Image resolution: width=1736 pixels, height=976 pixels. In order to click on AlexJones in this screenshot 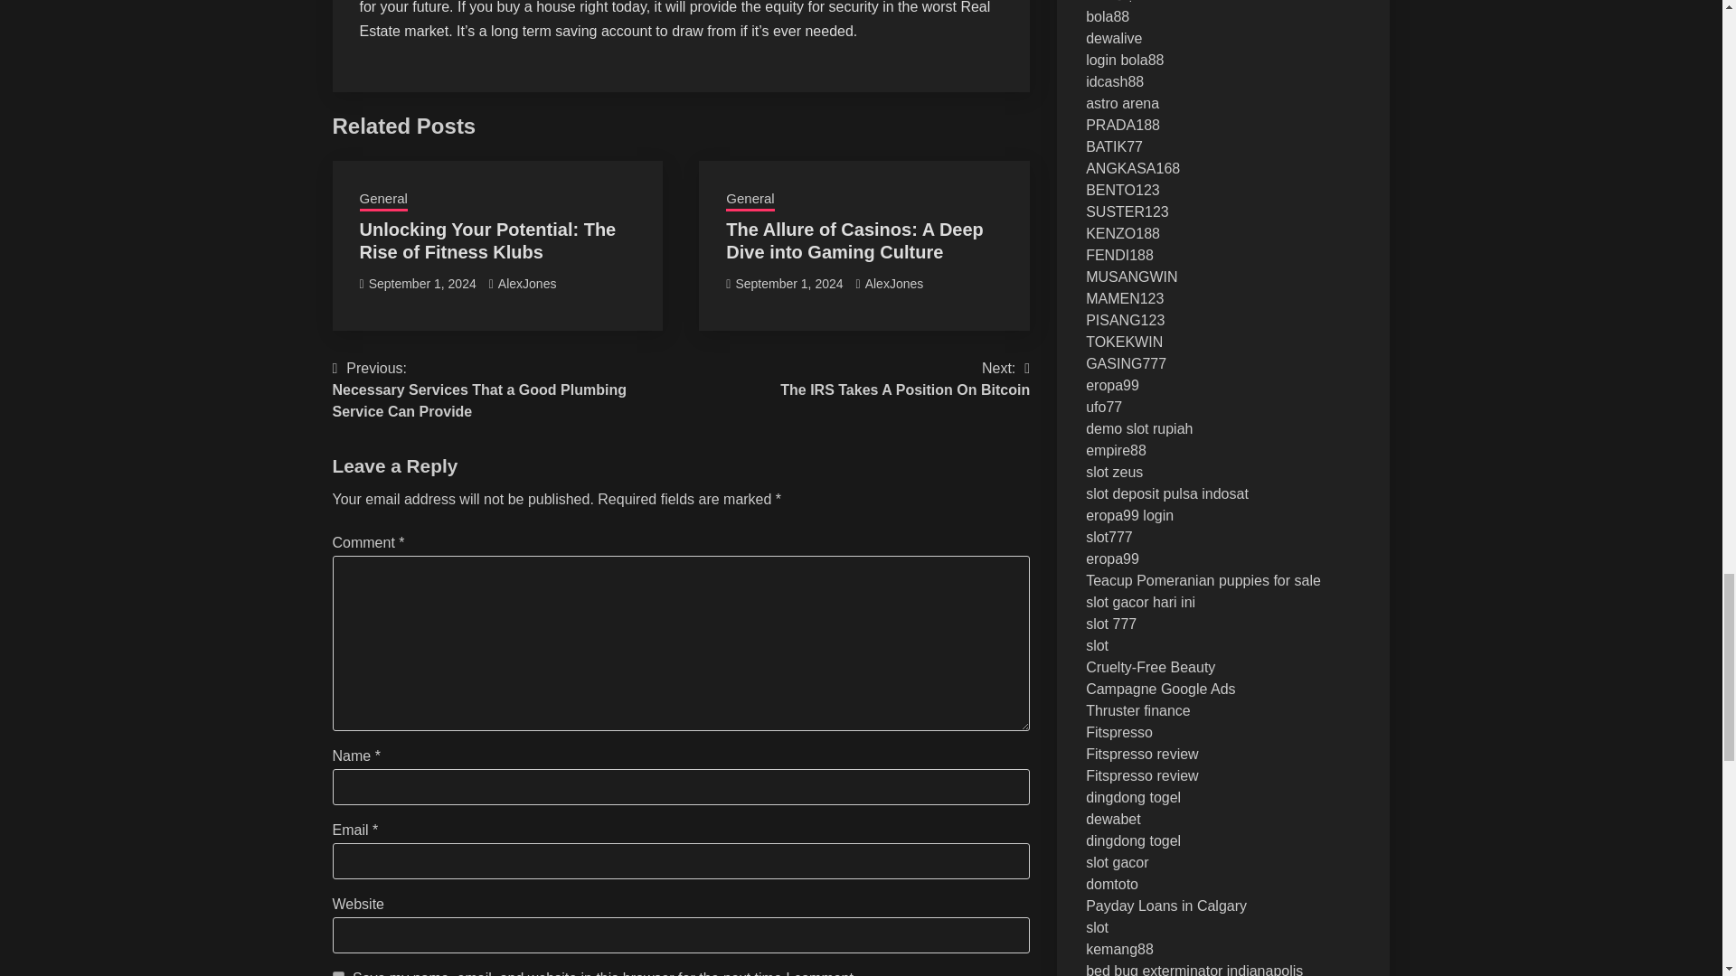, I will do `click(893, 283)`.